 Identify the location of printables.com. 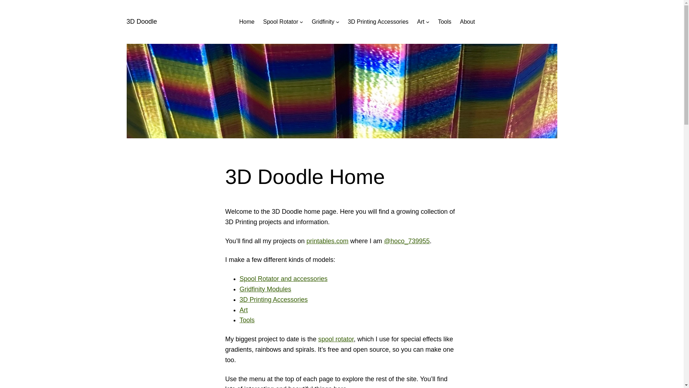
(327, 241).